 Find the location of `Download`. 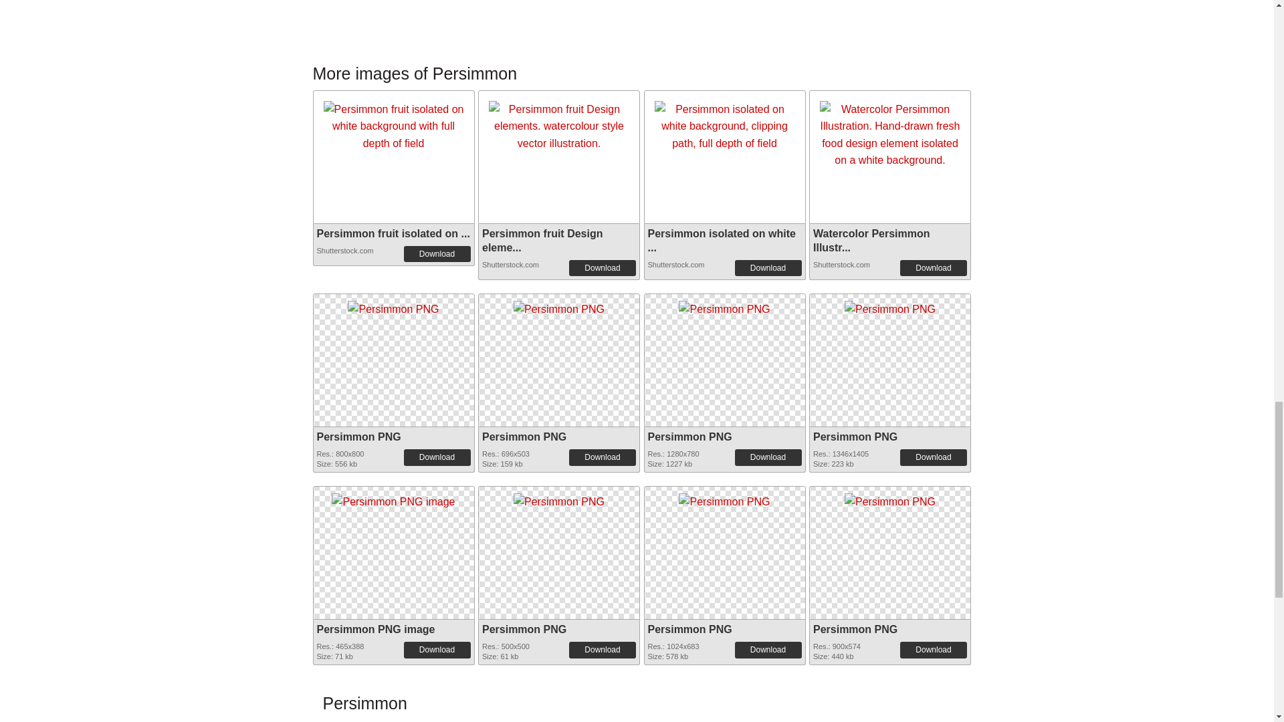

Download is located at coordinates (602, 457).